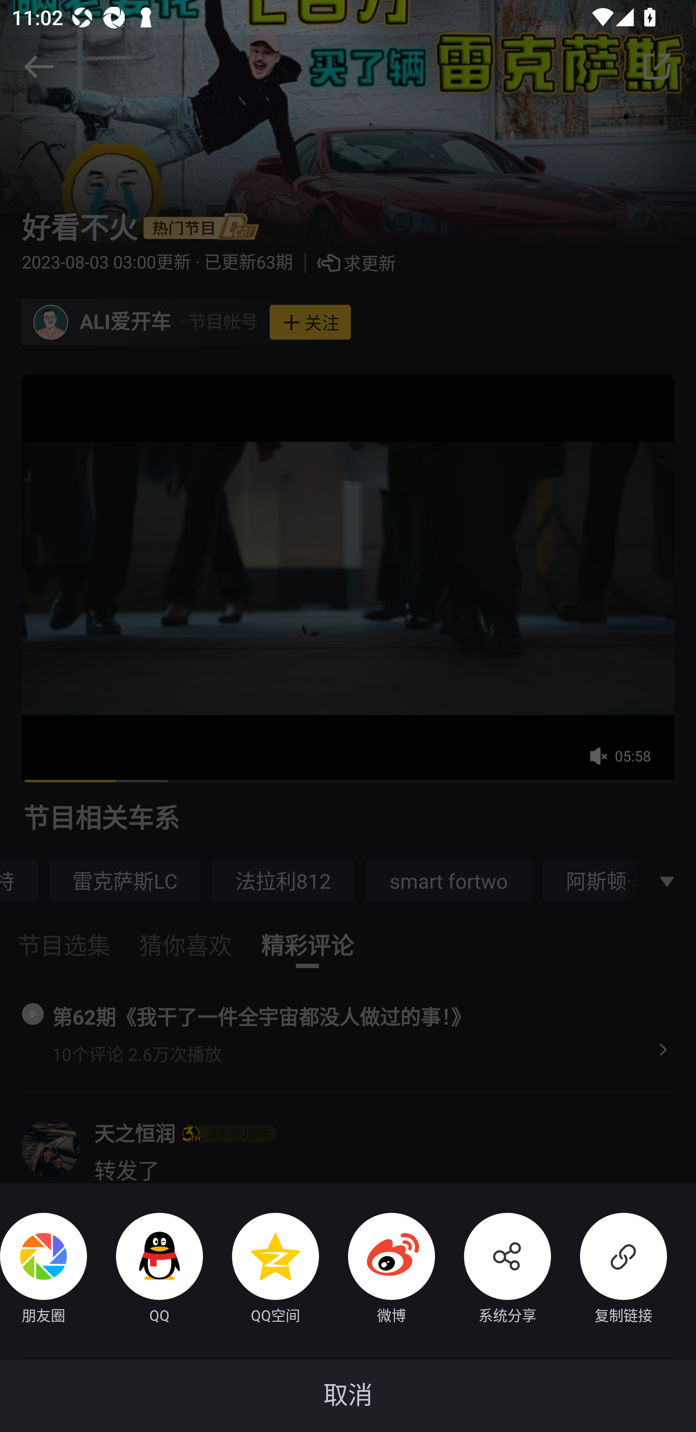 Image resolution: width=696 pixels, height=1432 pixels. I want to click on QQ, so click(145, 1270).